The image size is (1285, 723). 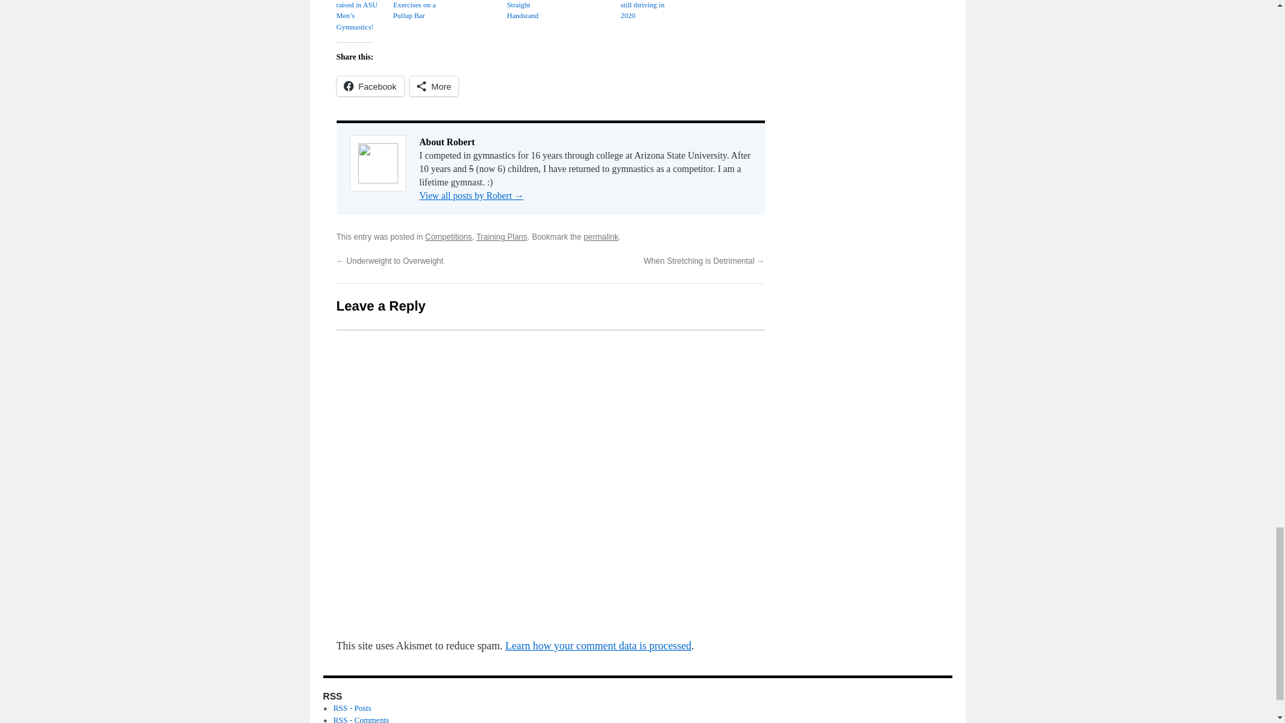 I want to click on How to Hold a Straight Handstand, so click(x=533, y=11).